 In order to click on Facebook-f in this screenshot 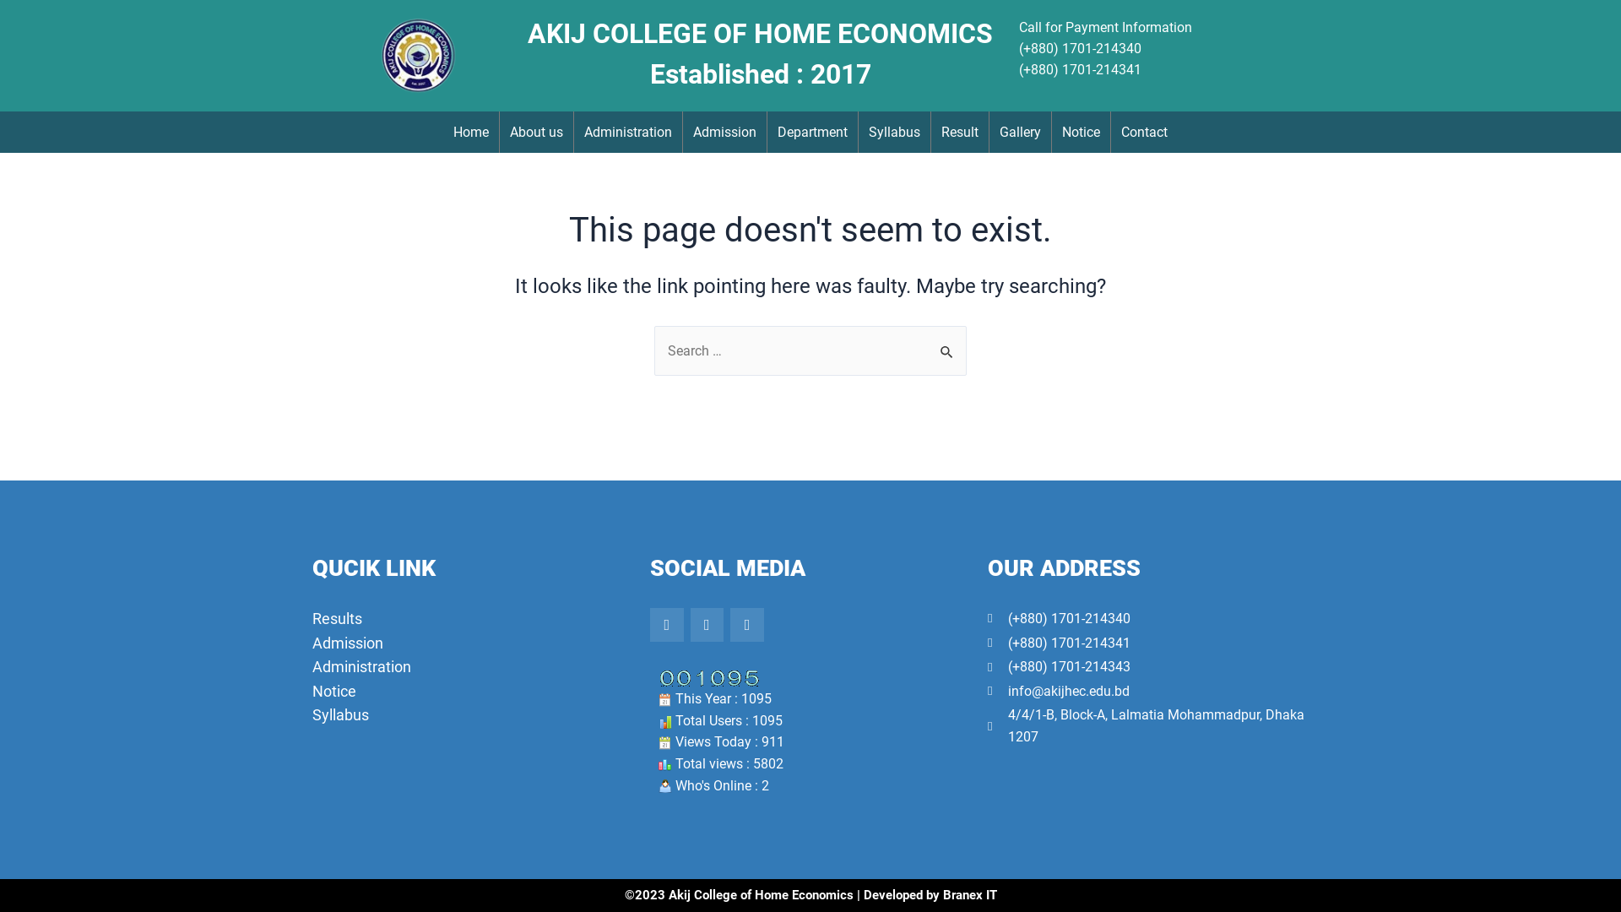, I will do `click(667, 625)`.